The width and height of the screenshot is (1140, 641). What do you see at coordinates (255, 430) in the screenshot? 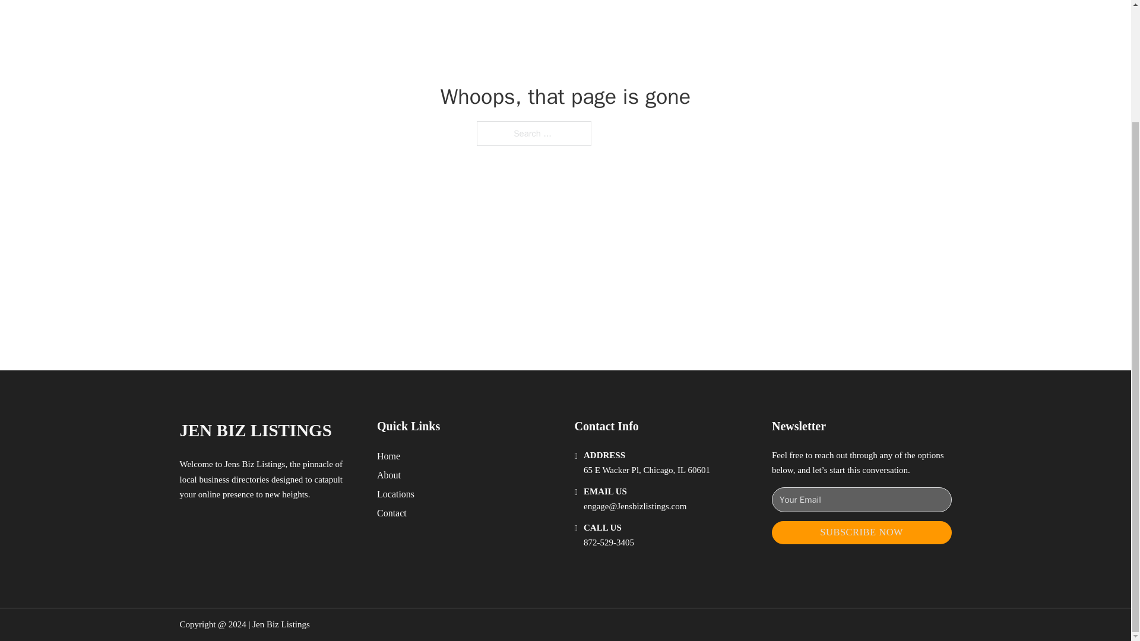
I see `JEN BIZ LISTINGS` at bounding box center [255, 430].